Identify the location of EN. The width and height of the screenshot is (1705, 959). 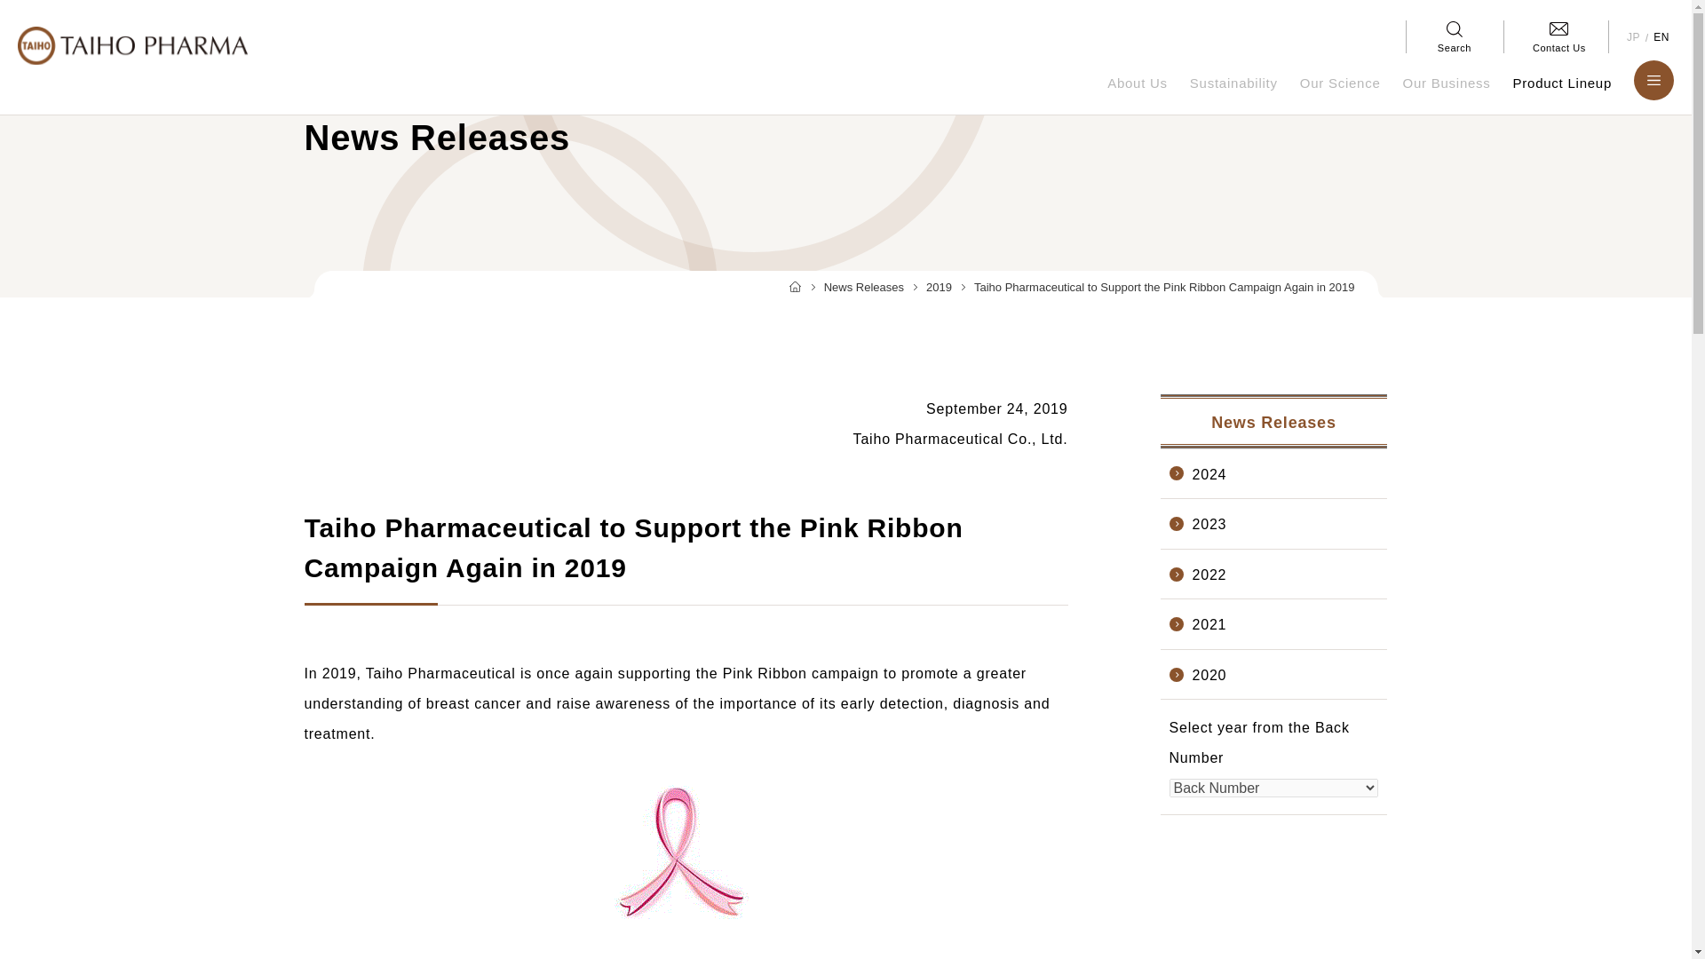
(1661, 37).